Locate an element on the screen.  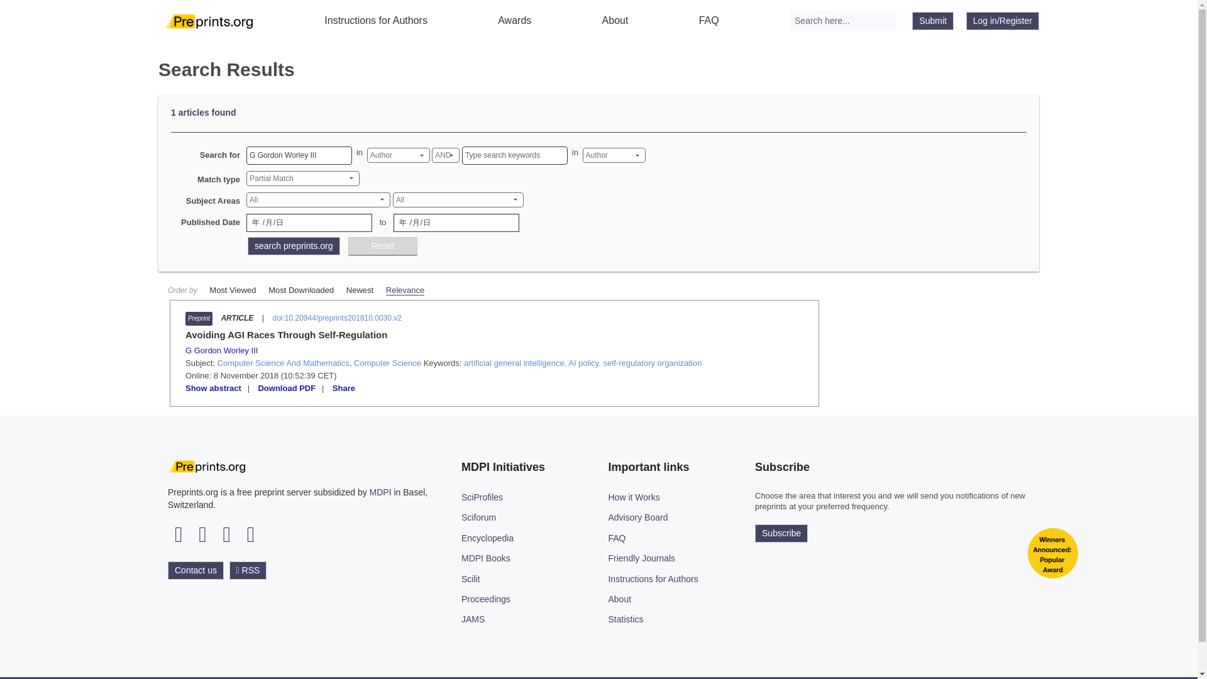
Computer Science And Mathematics is located at coordinates (283, 363).